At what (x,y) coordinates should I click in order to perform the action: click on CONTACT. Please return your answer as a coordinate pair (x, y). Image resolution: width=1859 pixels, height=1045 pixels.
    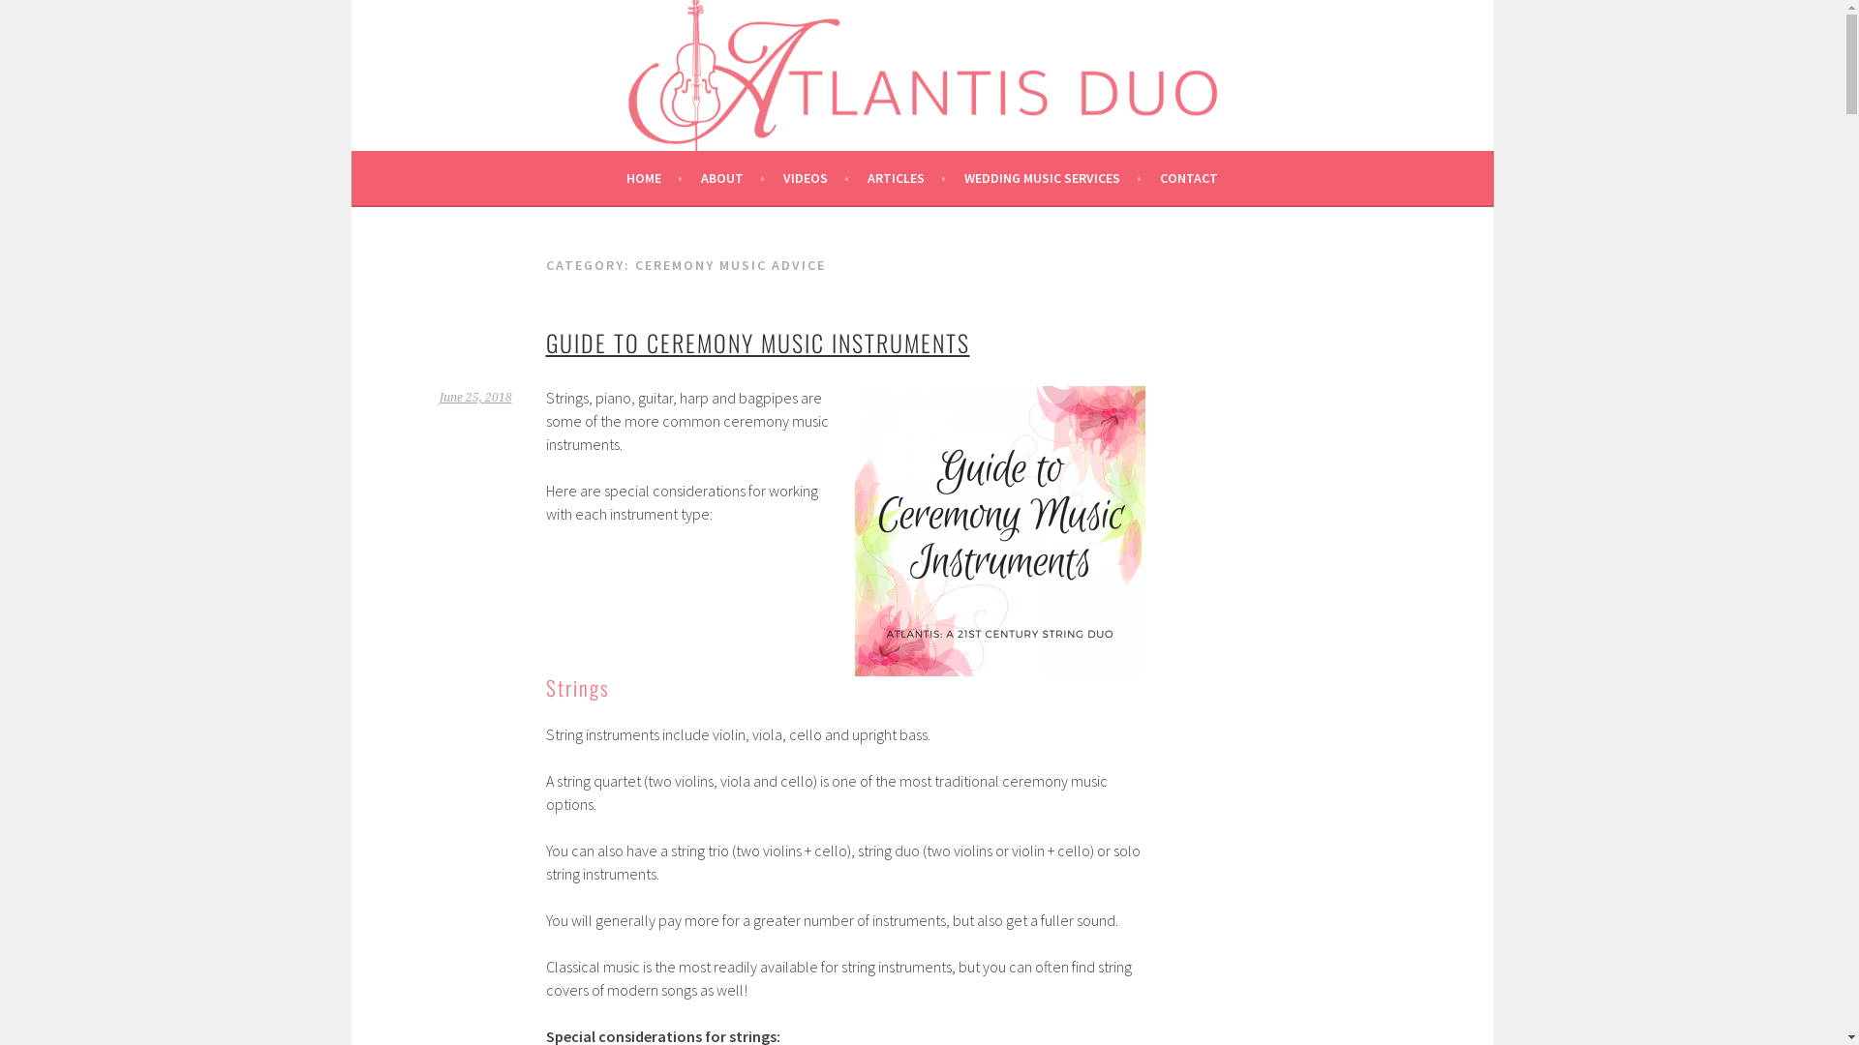
    Looking at the image, I should click on (1189, 178).